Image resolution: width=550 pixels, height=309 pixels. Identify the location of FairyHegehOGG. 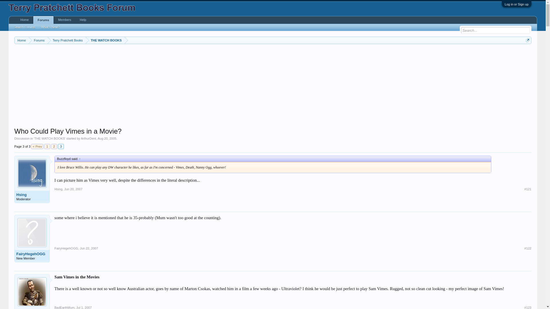
(66, 248).